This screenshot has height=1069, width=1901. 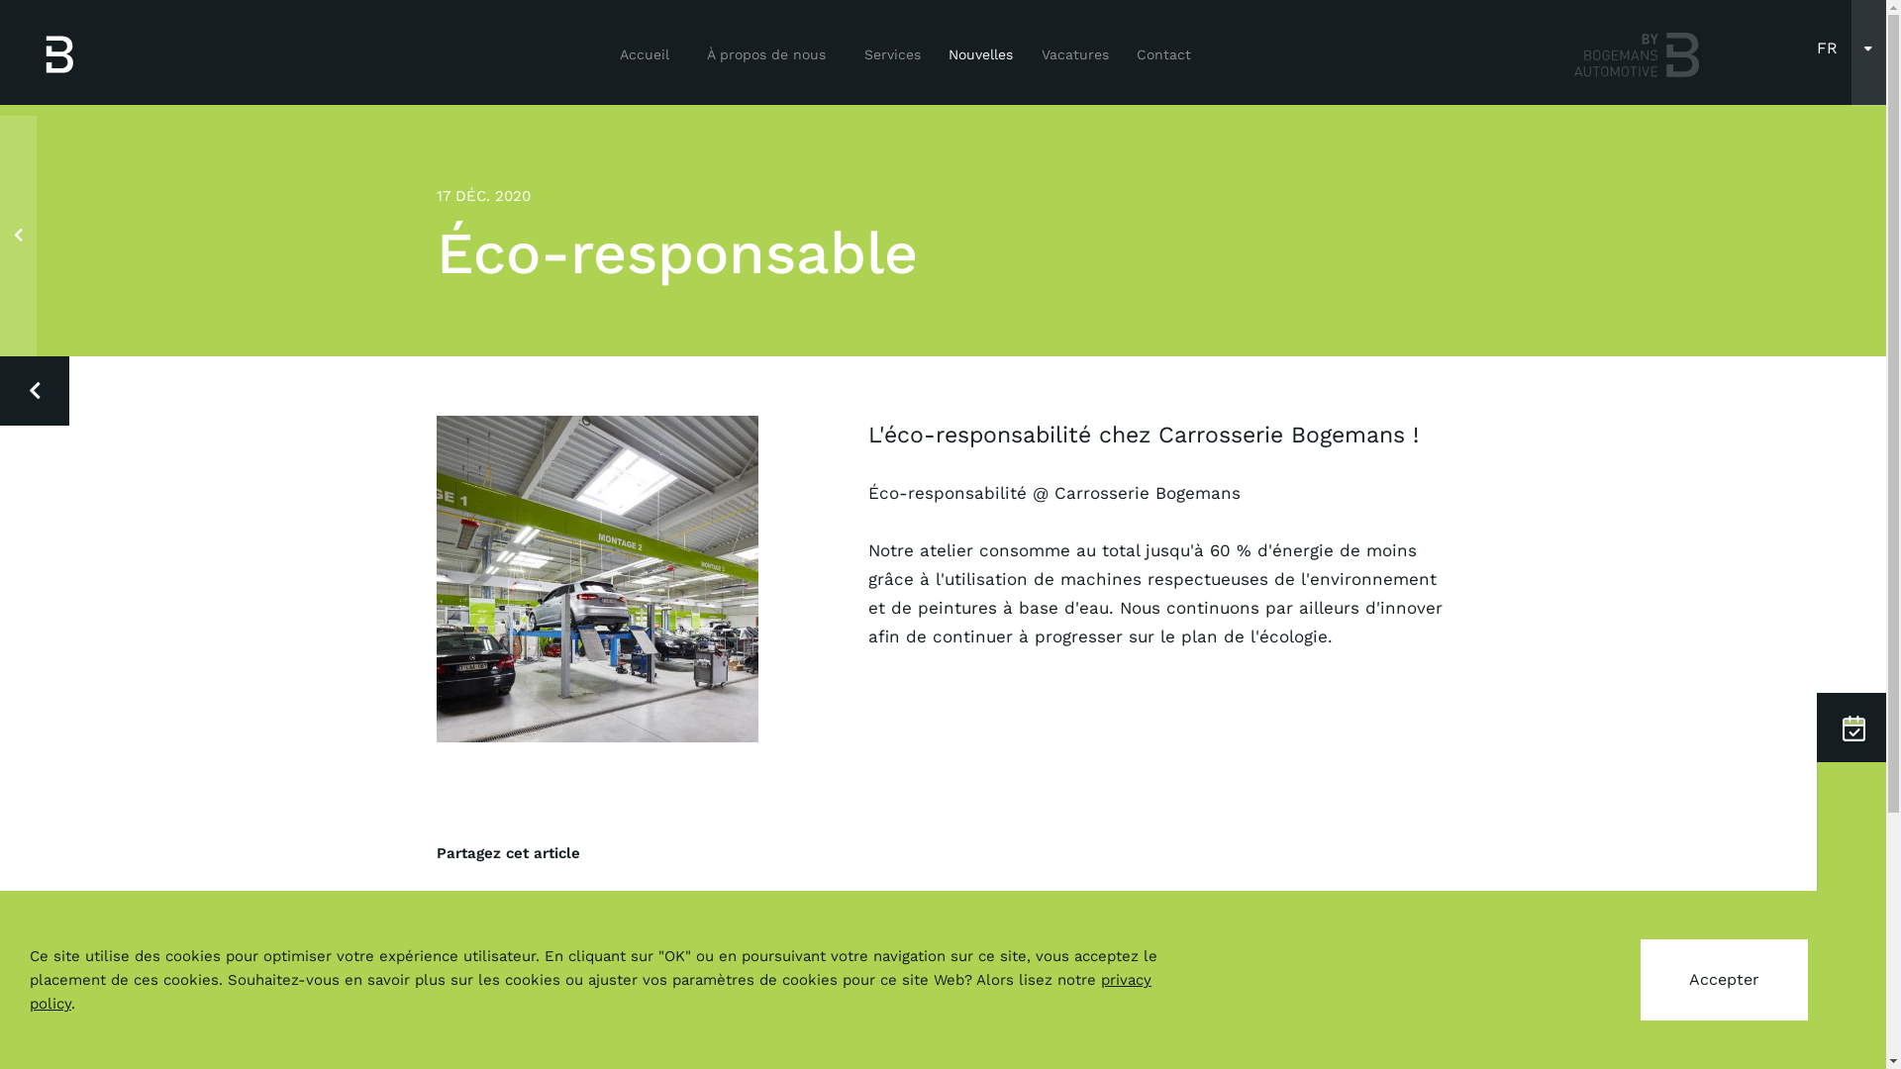 I want to click on Services, so click(x=893, y=55).